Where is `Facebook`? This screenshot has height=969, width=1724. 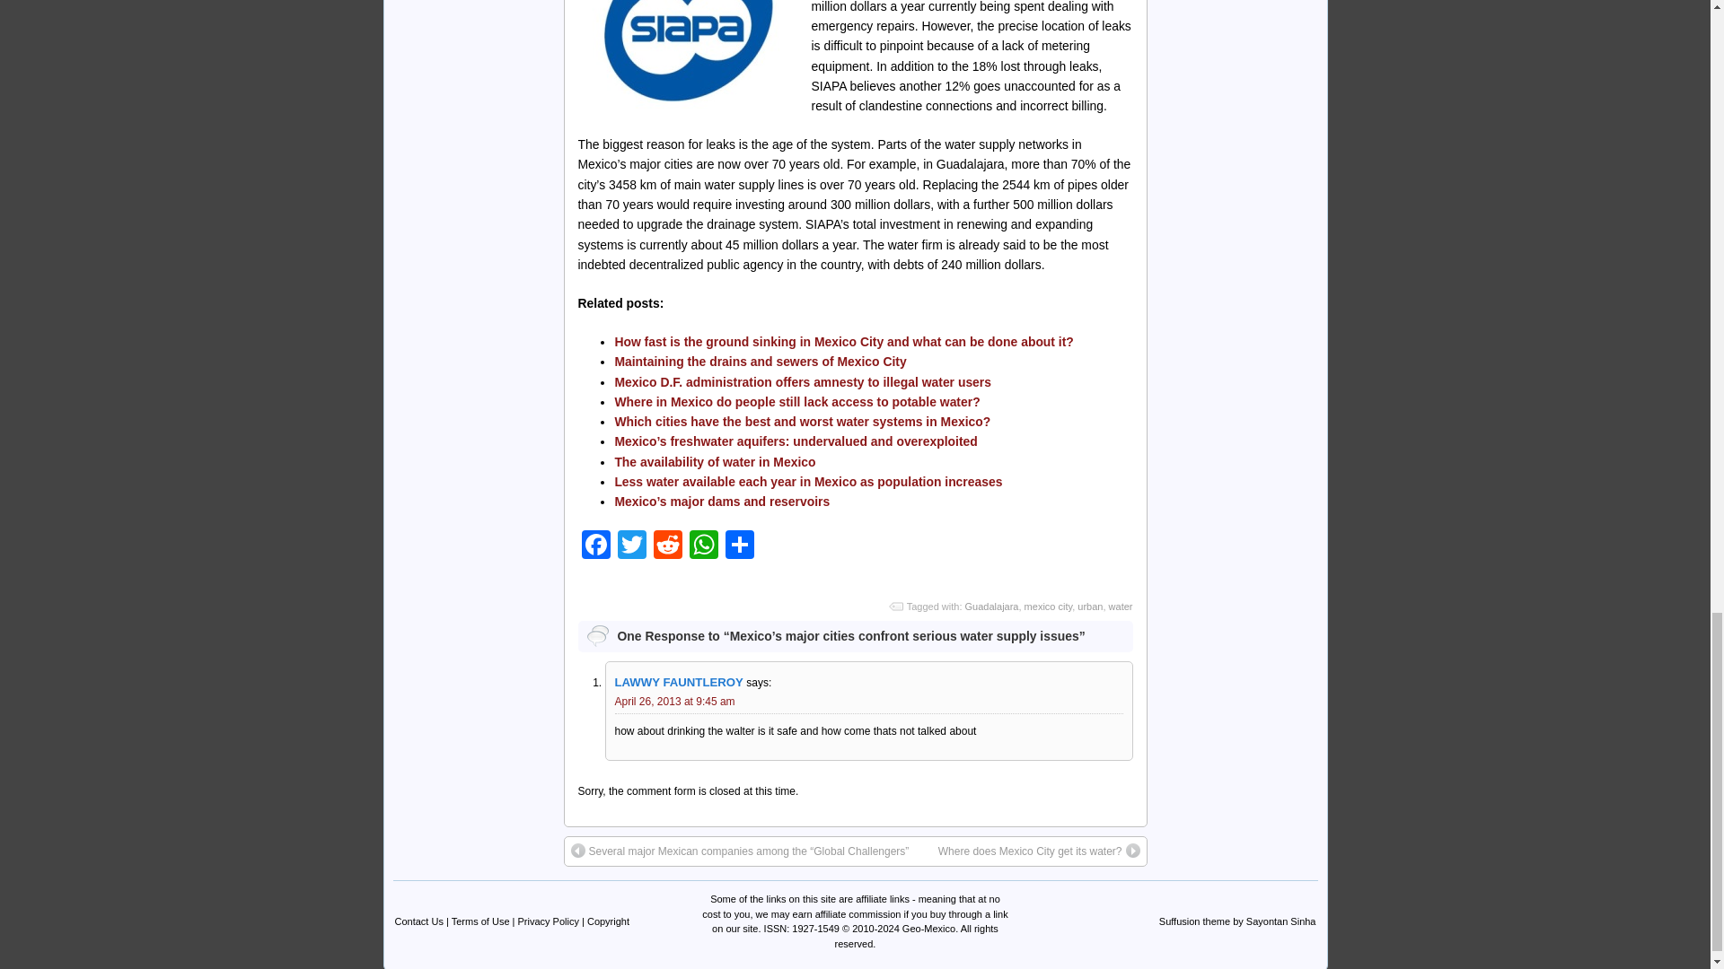
Facebook is located at coordinates (595, 546).